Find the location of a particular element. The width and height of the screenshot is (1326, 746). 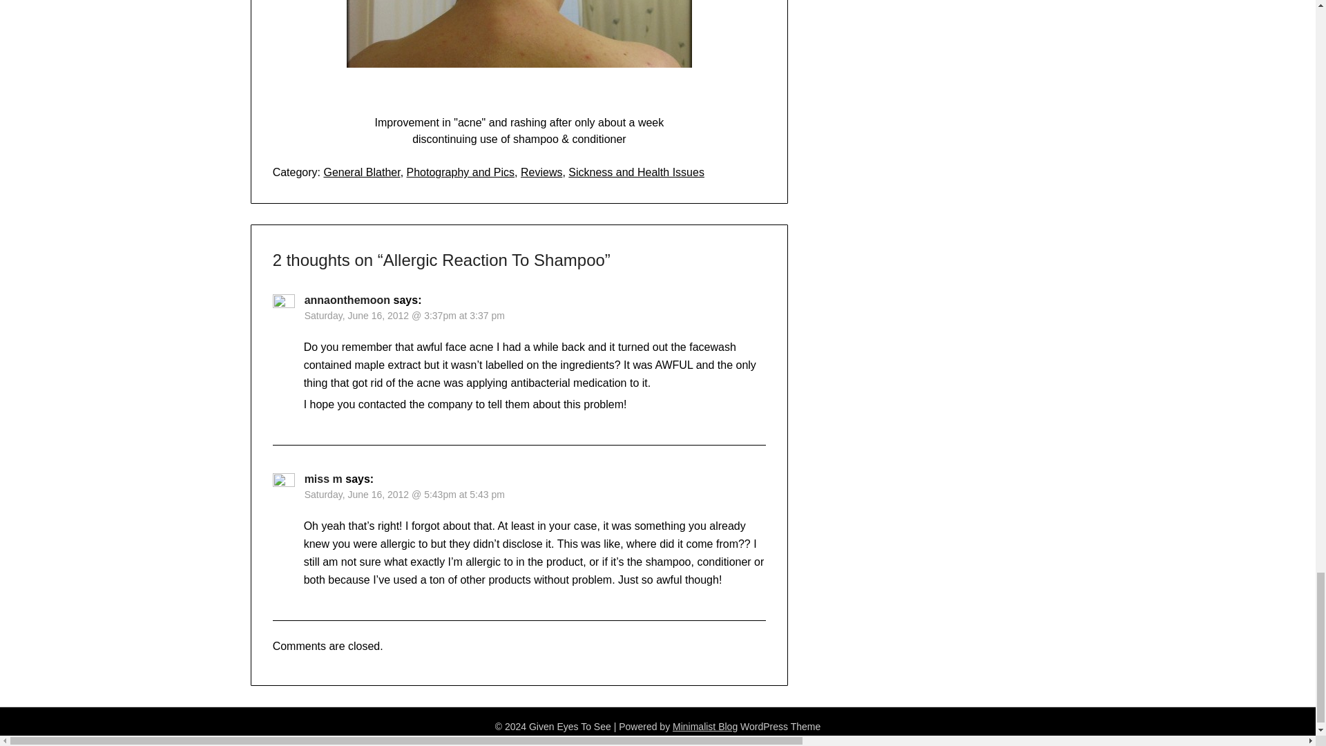

General Blather is located at coordinates (362, 172).